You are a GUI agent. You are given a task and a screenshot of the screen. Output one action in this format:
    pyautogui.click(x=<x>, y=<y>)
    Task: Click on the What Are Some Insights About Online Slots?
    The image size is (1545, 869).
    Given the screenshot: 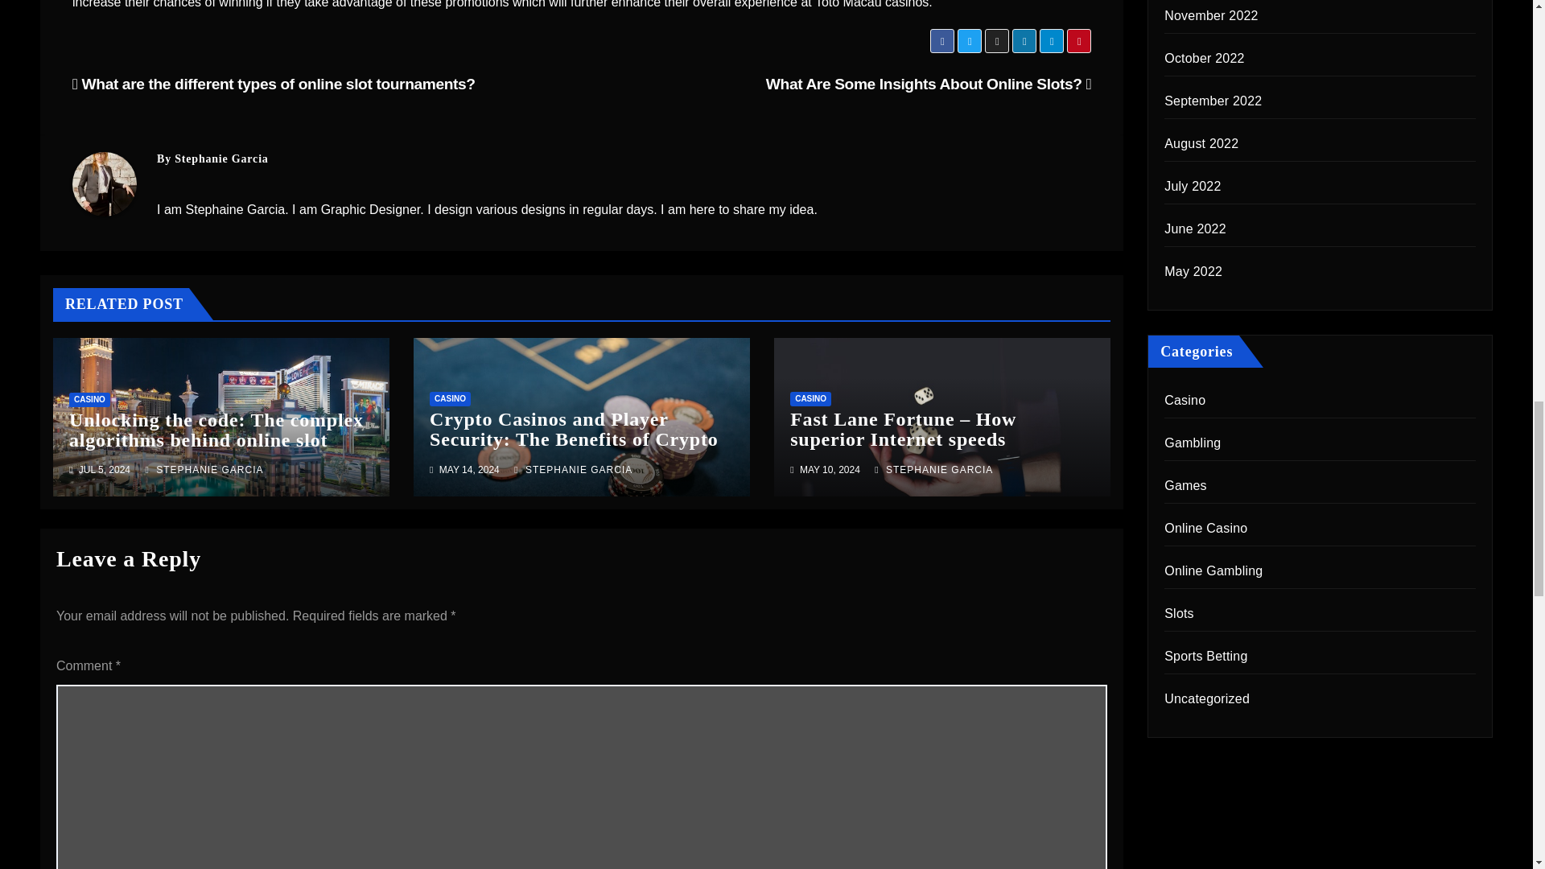 What is the action you would take?
    pyautogui.click(x=929, y=84)
    